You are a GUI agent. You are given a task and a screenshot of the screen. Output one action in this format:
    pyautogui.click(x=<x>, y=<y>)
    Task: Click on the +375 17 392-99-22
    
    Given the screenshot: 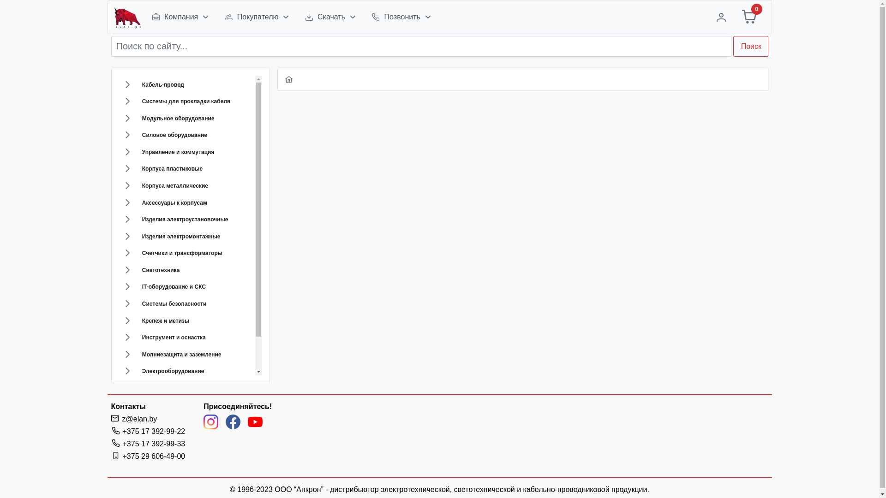 What is the action you would take?
    pyautogui.click(x=148, y=432)
    